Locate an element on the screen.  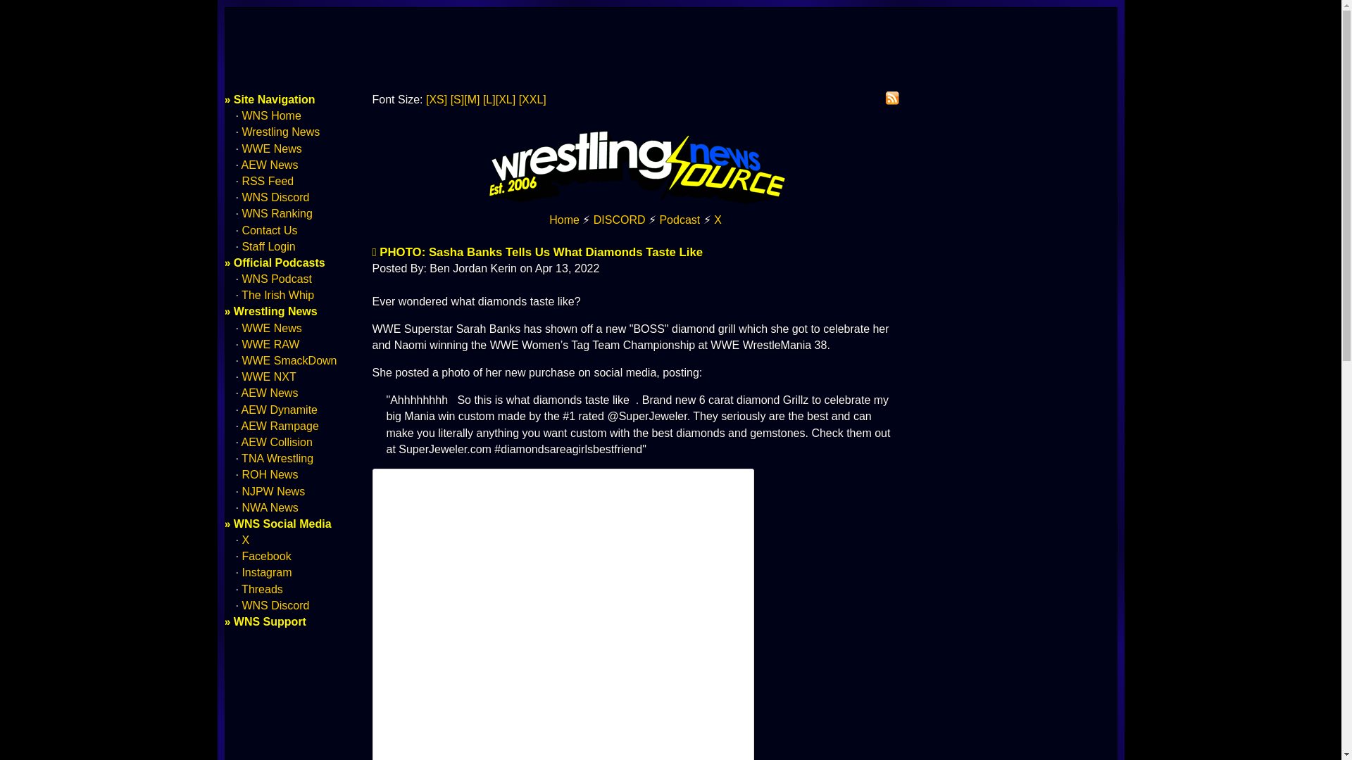
Wrestling News is located at coordinates (280, 132).